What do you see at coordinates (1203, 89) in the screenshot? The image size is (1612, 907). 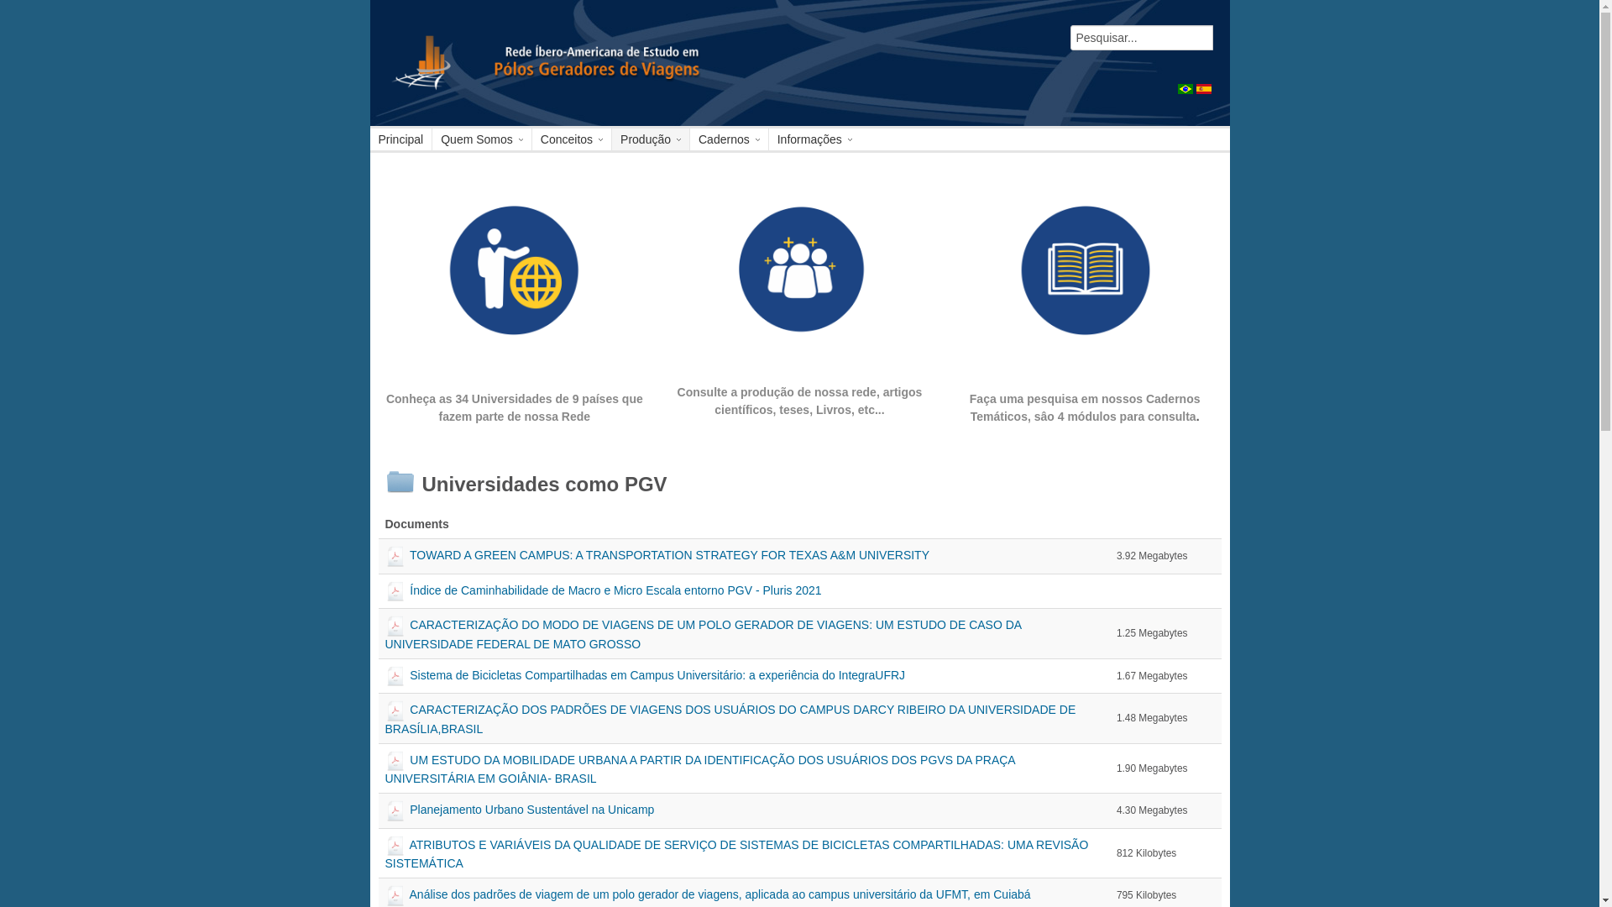 I see `Spanish (ES)` at bounding box center [1203, 89].